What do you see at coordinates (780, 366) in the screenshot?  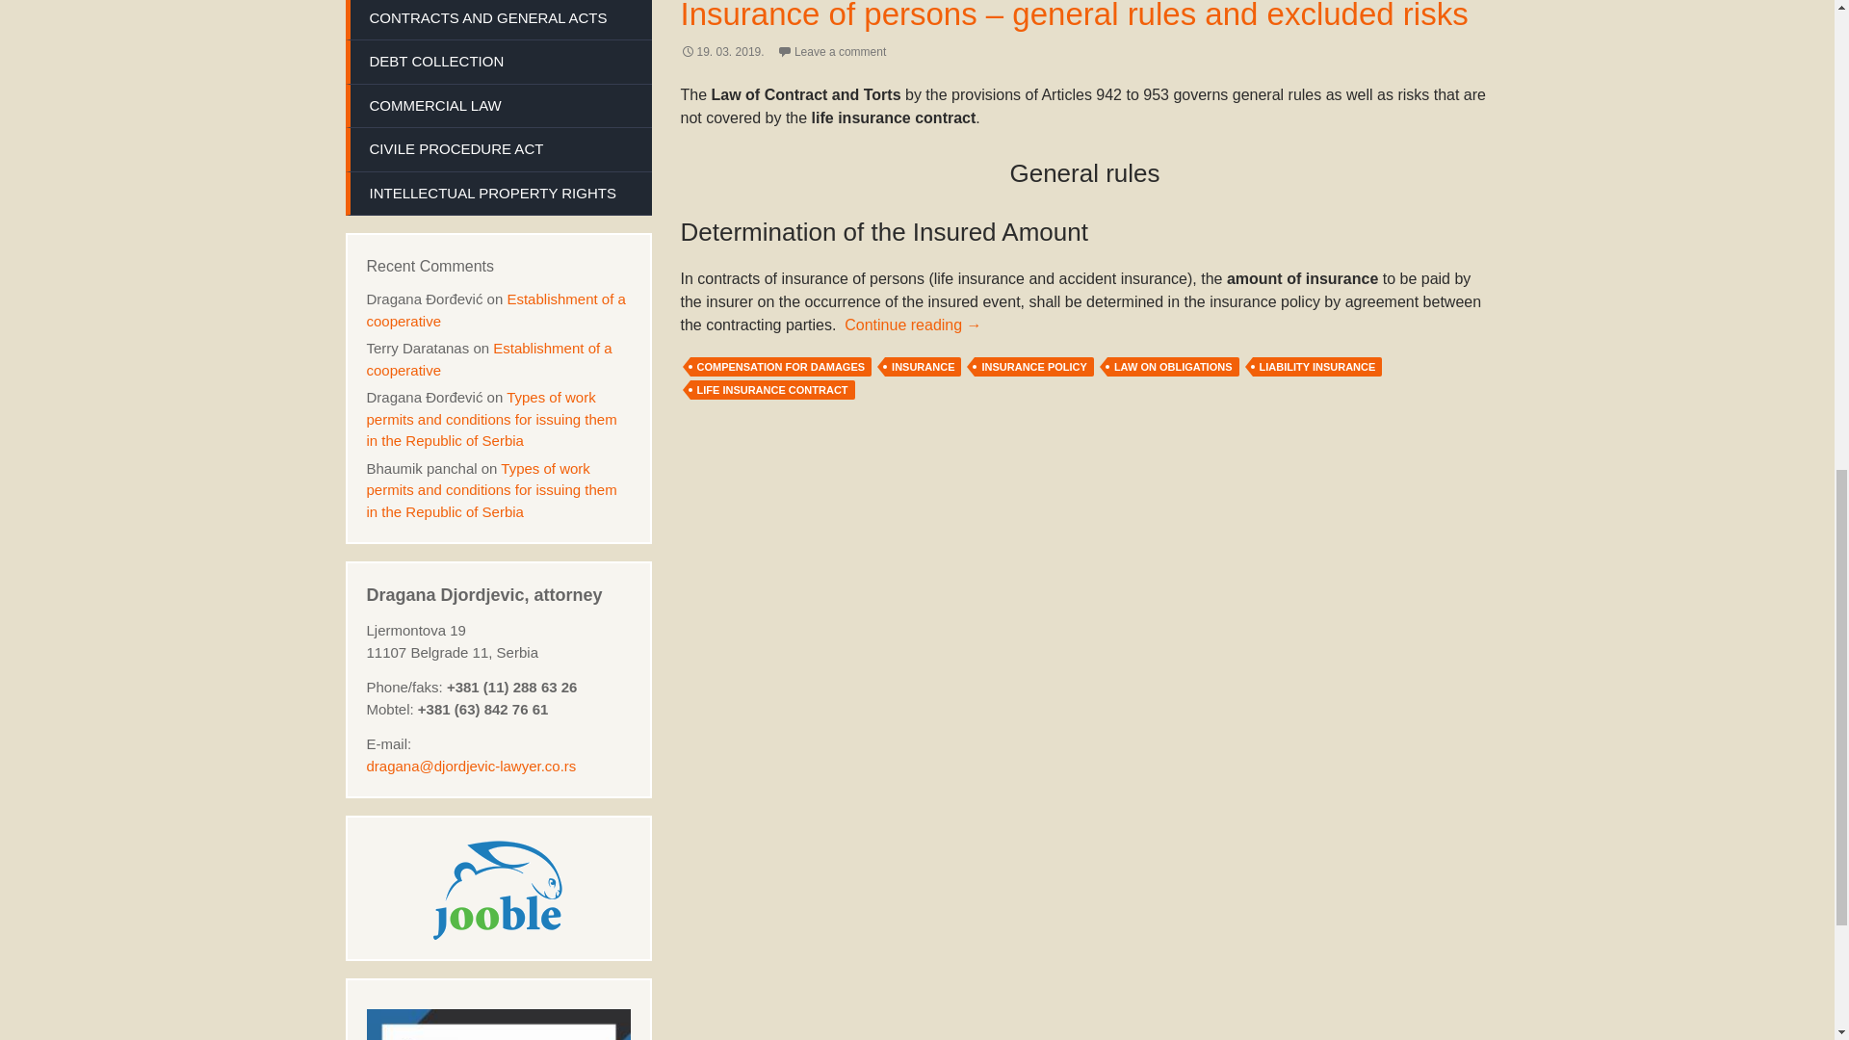 I see `COMPENSATION FOR DAMAGES` at bounding box center [780, 366].